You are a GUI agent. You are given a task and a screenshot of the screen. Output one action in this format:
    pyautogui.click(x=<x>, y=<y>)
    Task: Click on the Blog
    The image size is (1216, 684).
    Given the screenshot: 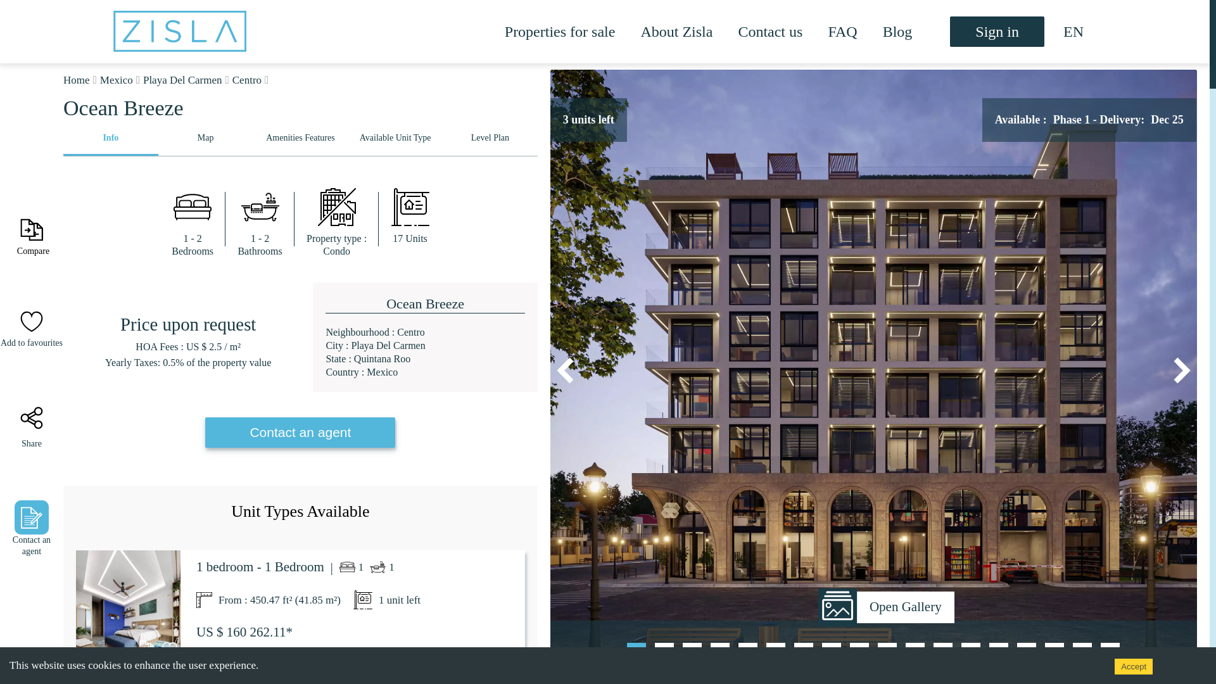 What is the action you would take?
    pyautogui.click(x=897, y=32)
    